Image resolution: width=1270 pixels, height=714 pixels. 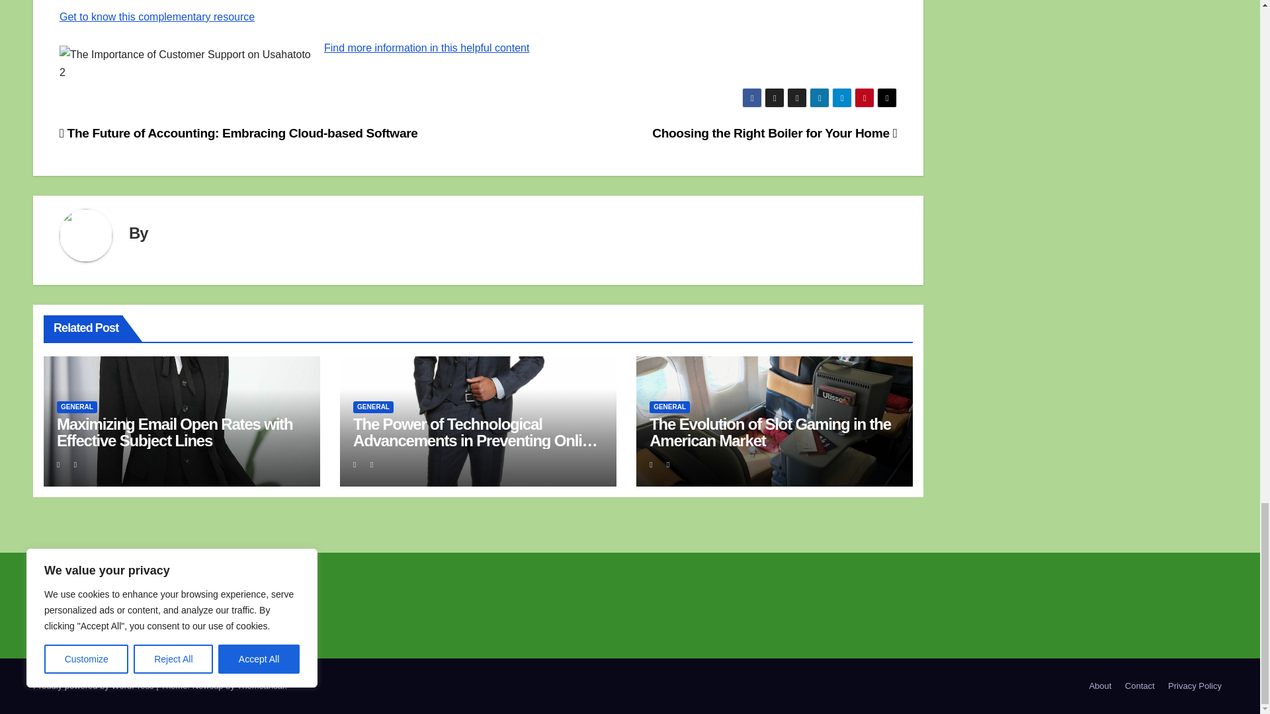 I want to click on About, so click(x=1099, y=686).